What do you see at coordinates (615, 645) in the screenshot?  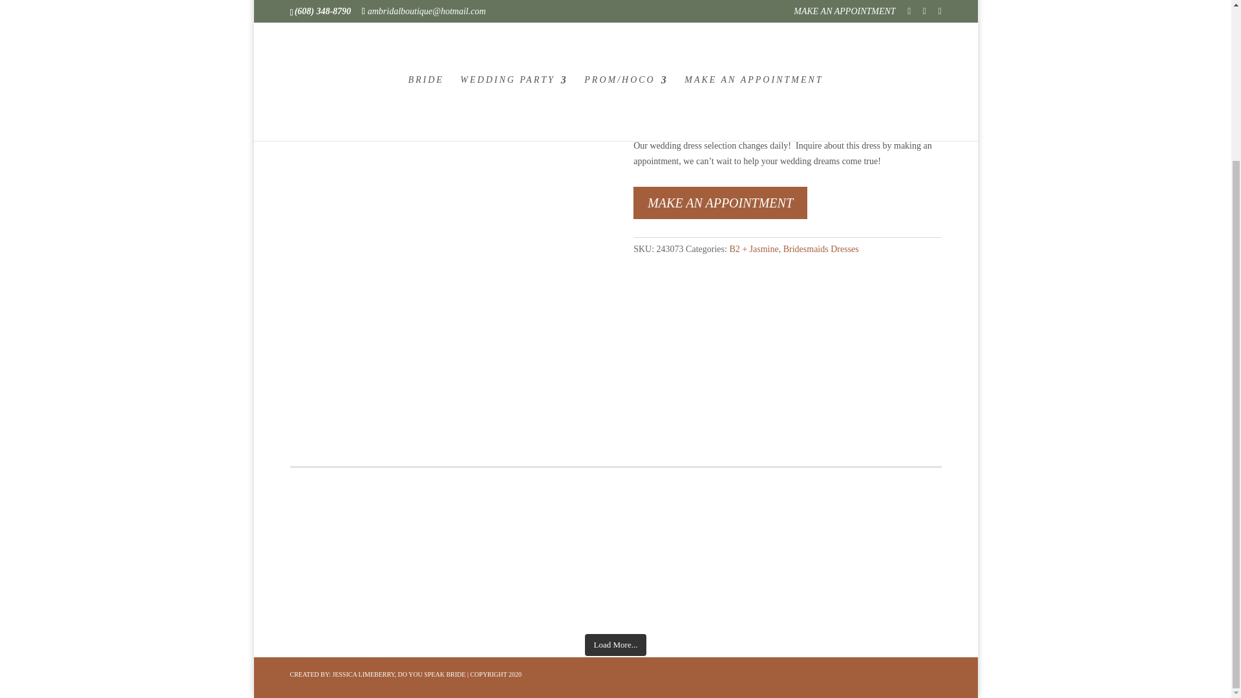 I see `Load More...` at bounding box center [615, 645].